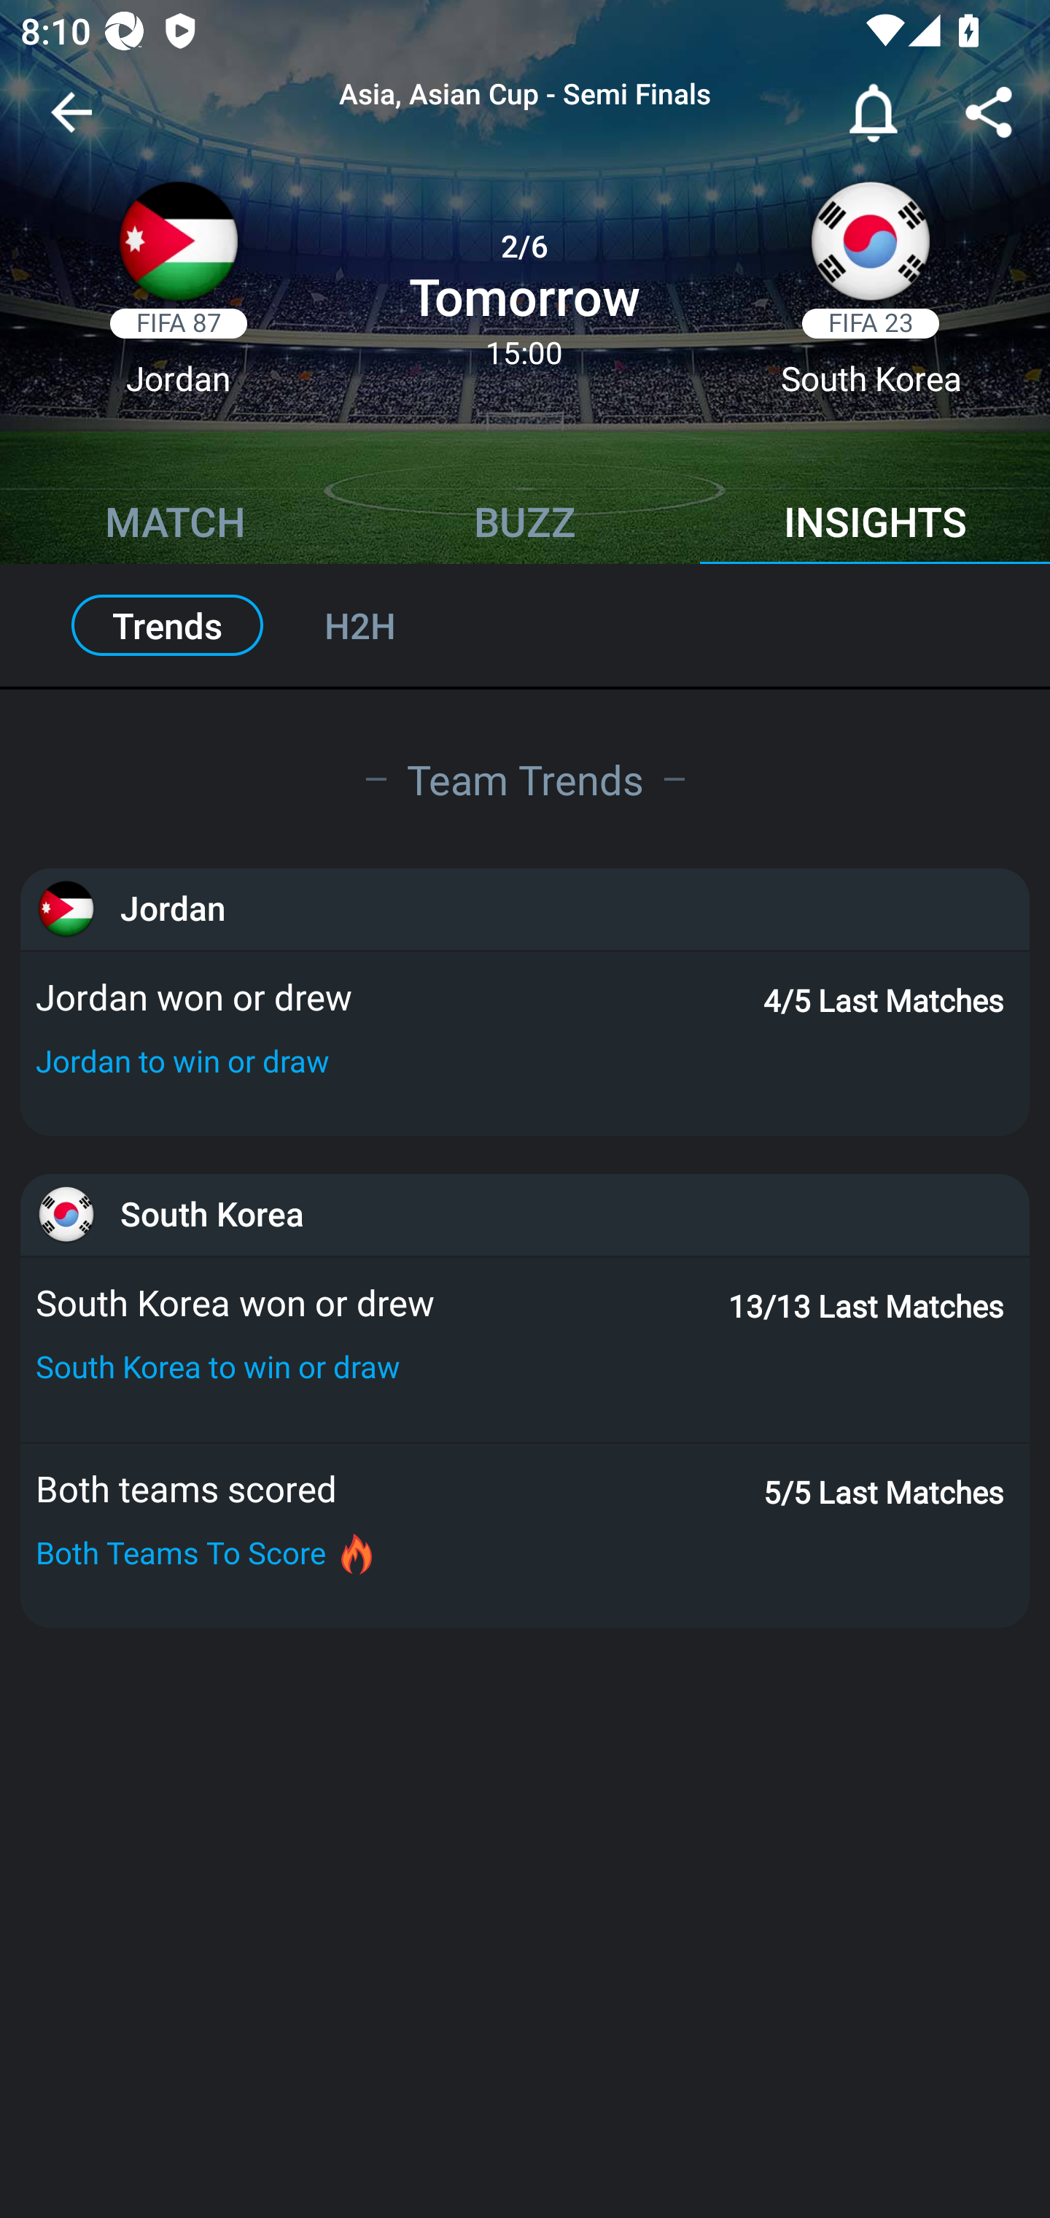 The image size is (1050, 2218). Describe the element at coordinates (525, 1214) in the screenshot. I see `South Korea` at that location.